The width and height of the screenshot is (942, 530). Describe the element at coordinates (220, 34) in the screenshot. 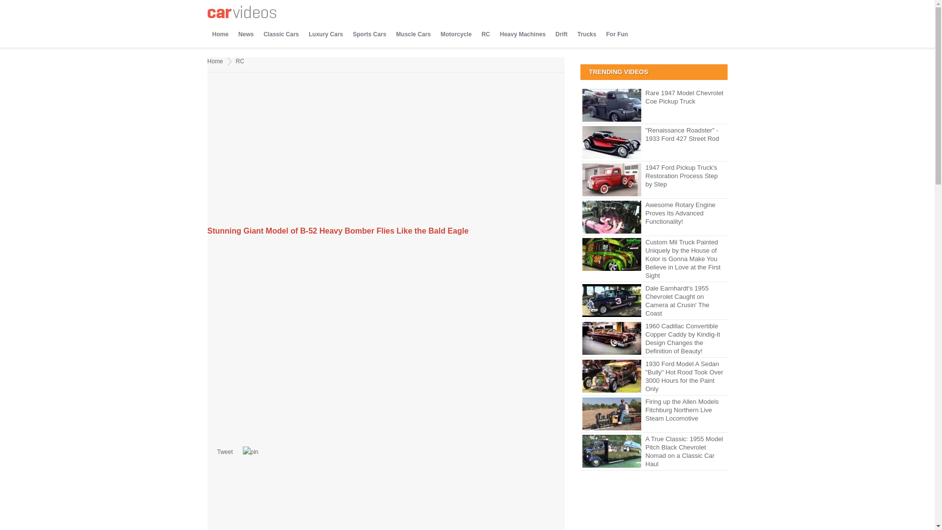

I see `Home` at that location.